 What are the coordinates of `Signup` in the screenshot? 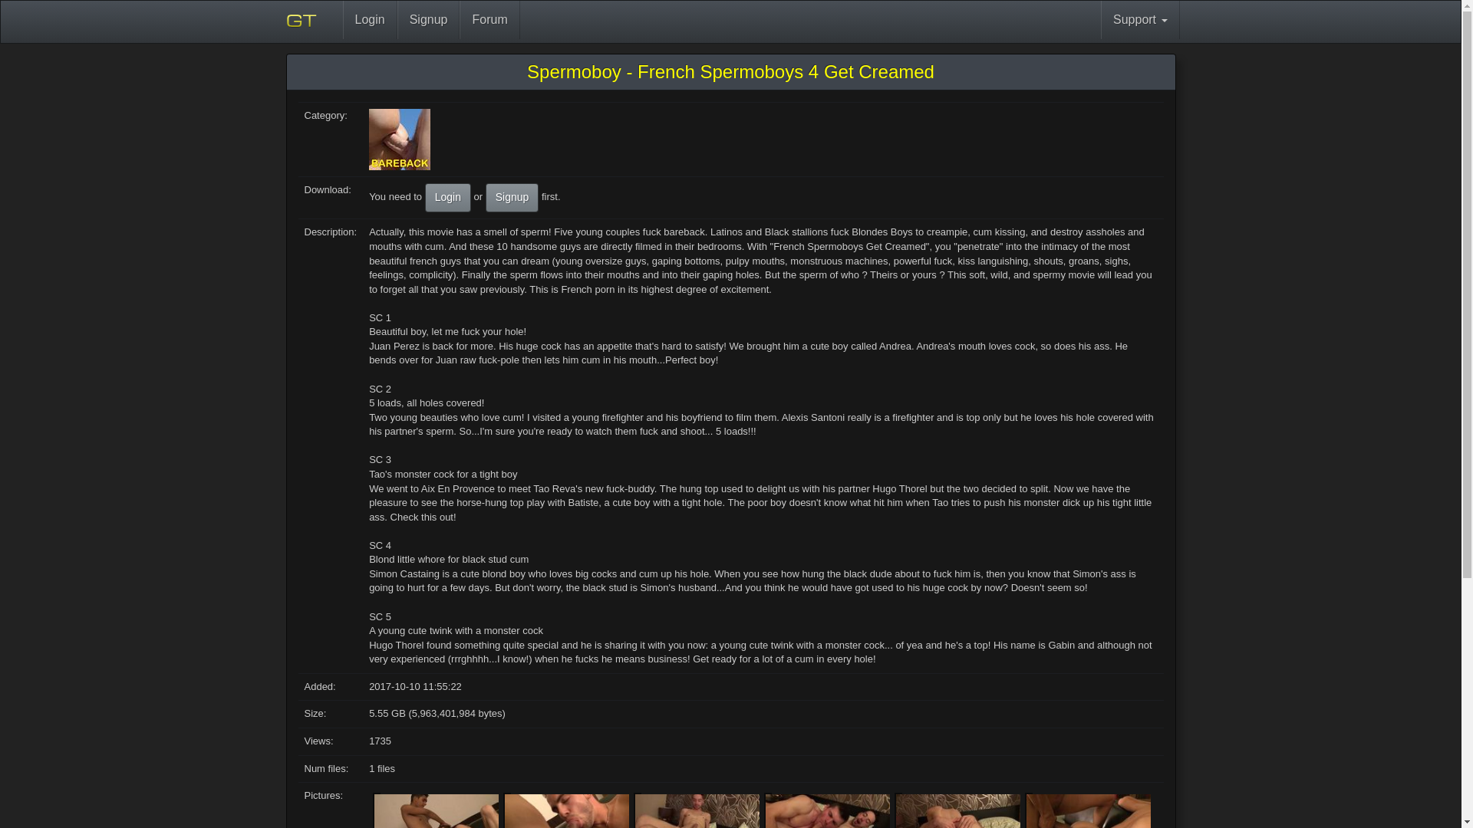 It's located at (428, 20).